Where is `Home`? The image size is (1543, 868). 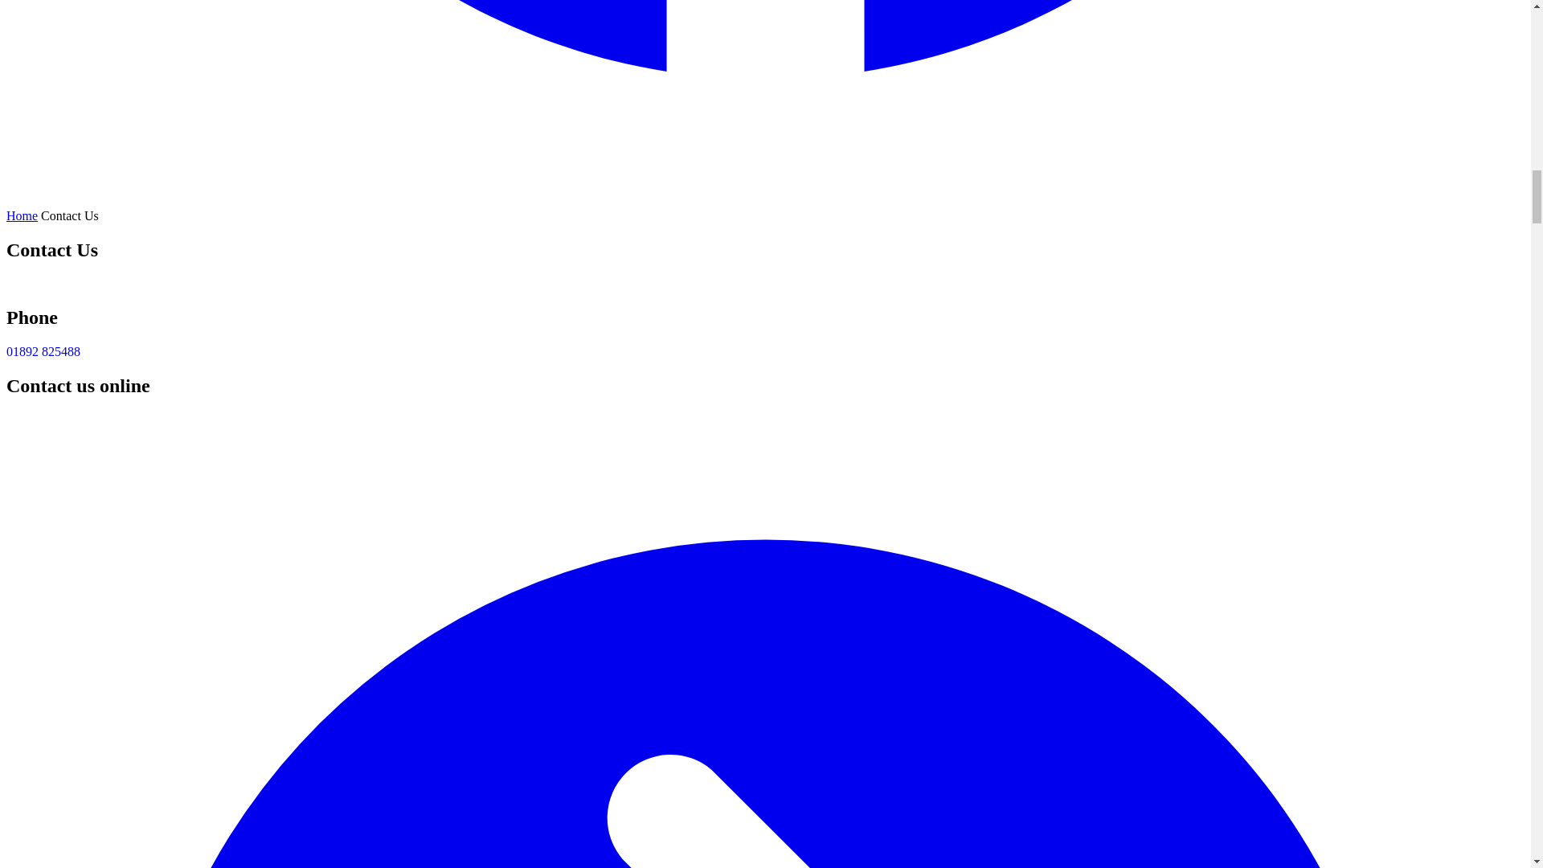 Home is located at coordinates (21, 215).